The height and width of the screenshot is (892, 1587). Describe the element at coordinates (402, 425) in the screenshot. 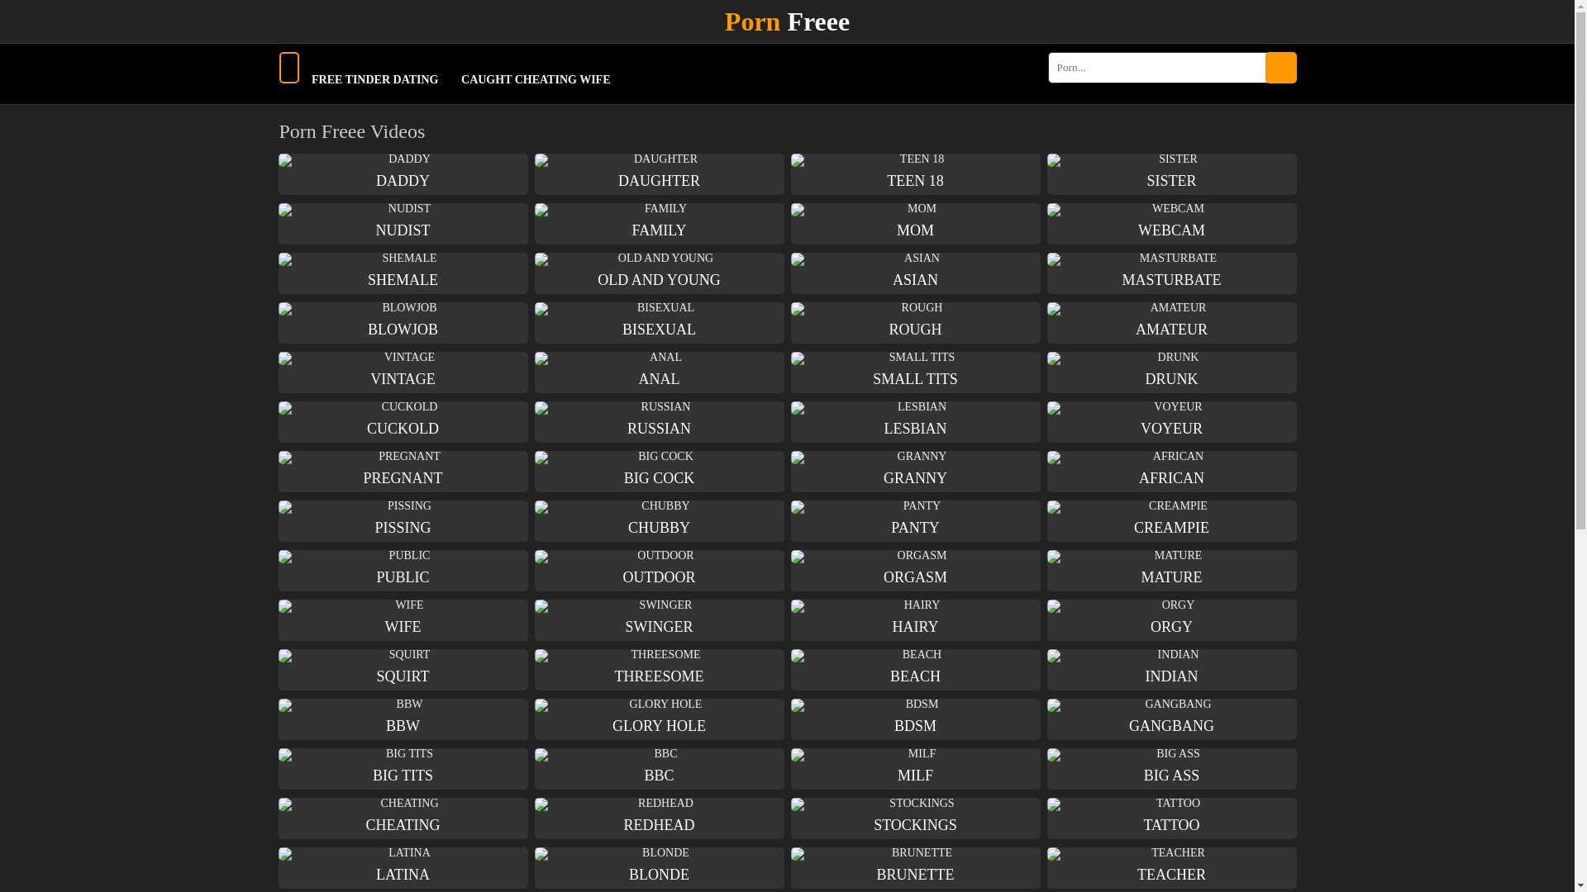

I see `CUCKOLD` at that location.